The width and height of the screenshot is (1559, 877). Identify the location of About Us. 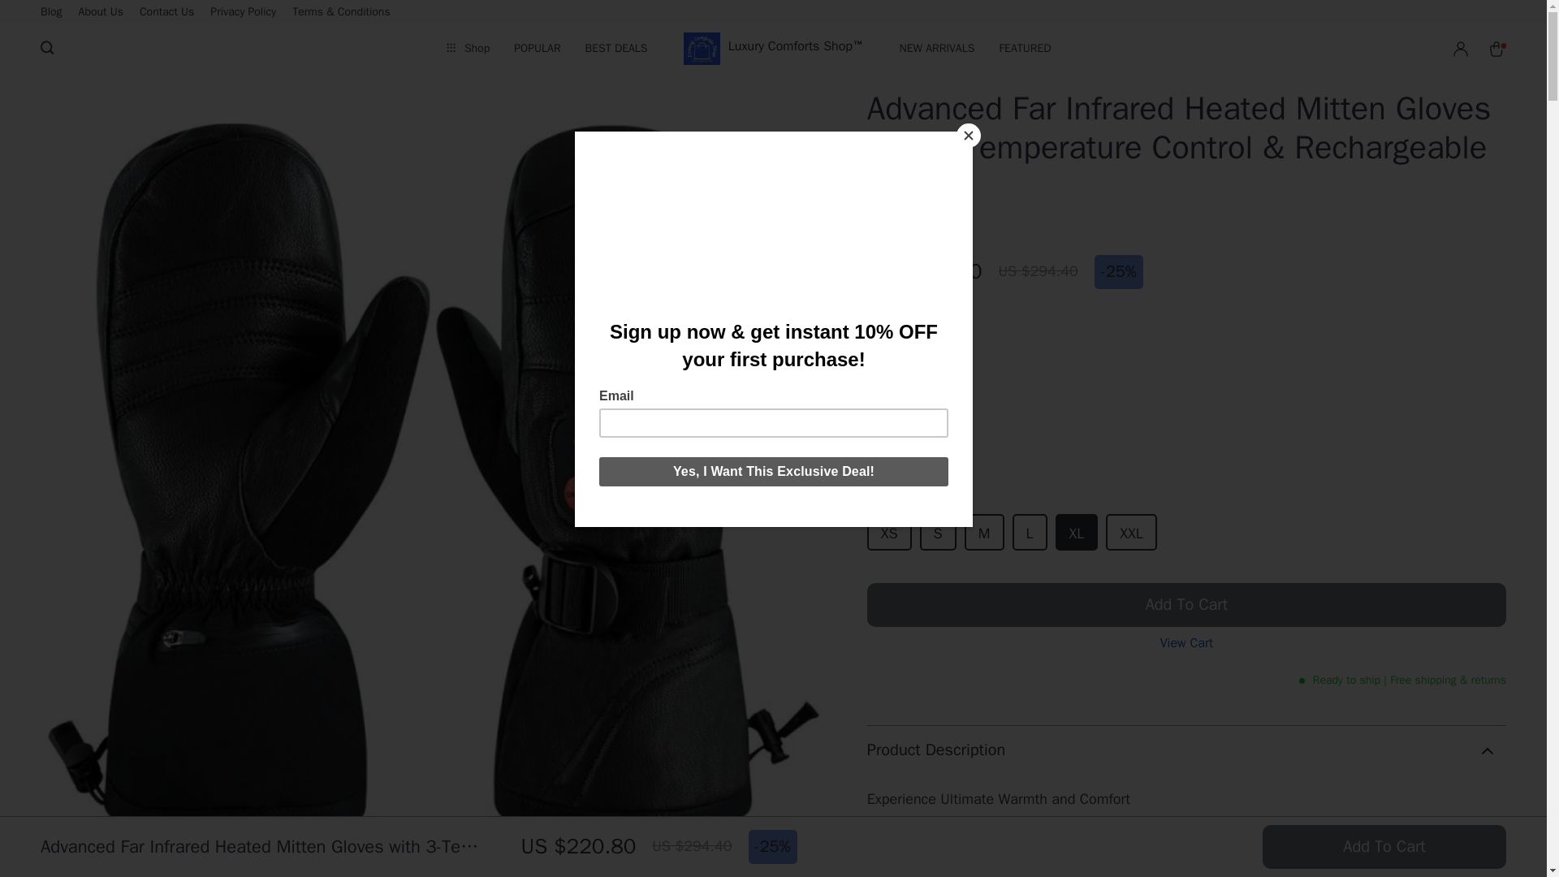
(1185, 469).